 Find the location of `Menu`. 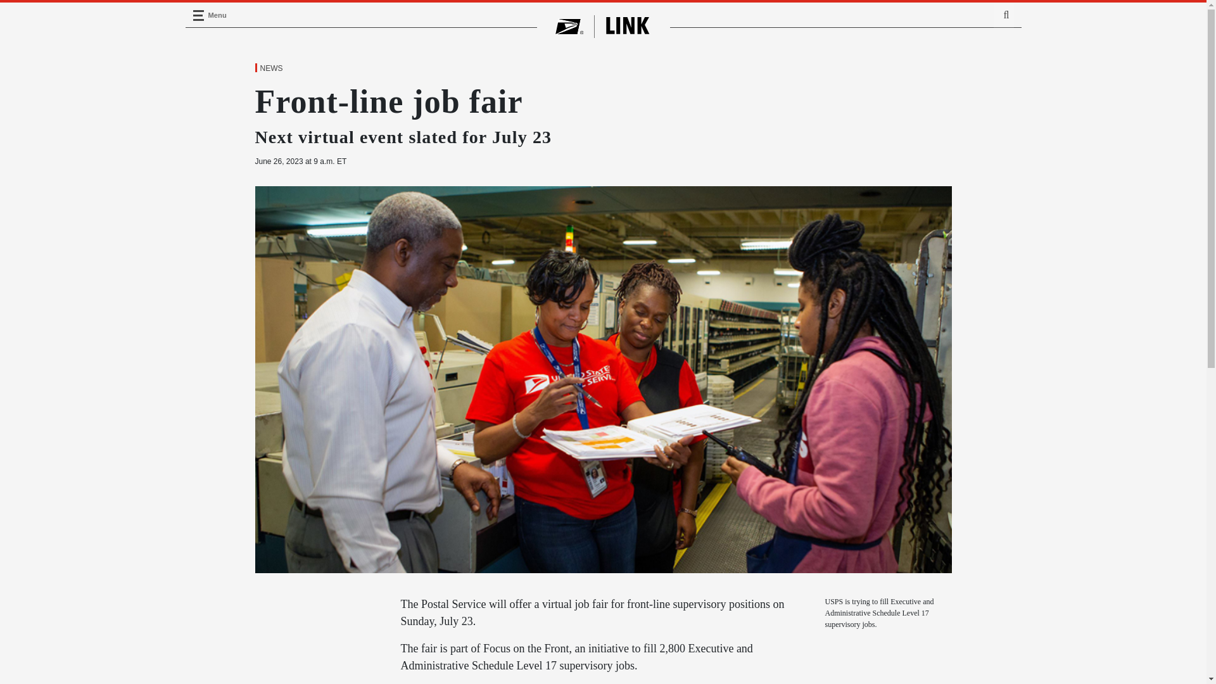

Menu is located at coordinates (198, 15).